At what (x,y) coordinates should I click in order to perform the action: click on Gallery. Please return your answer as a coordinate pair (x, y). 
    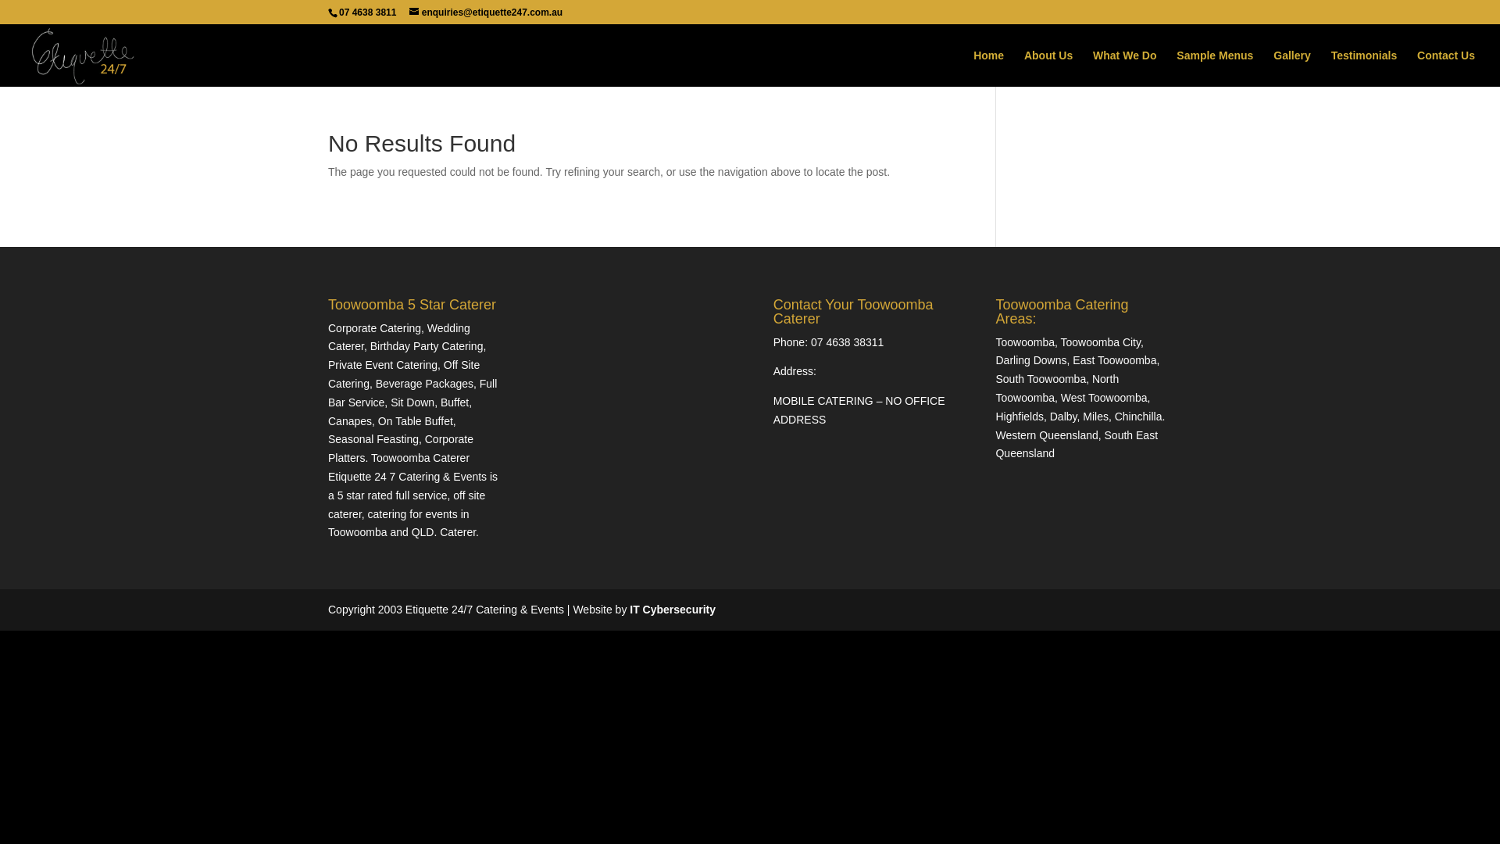
    Looking at the image, I should click on (1292, 69).